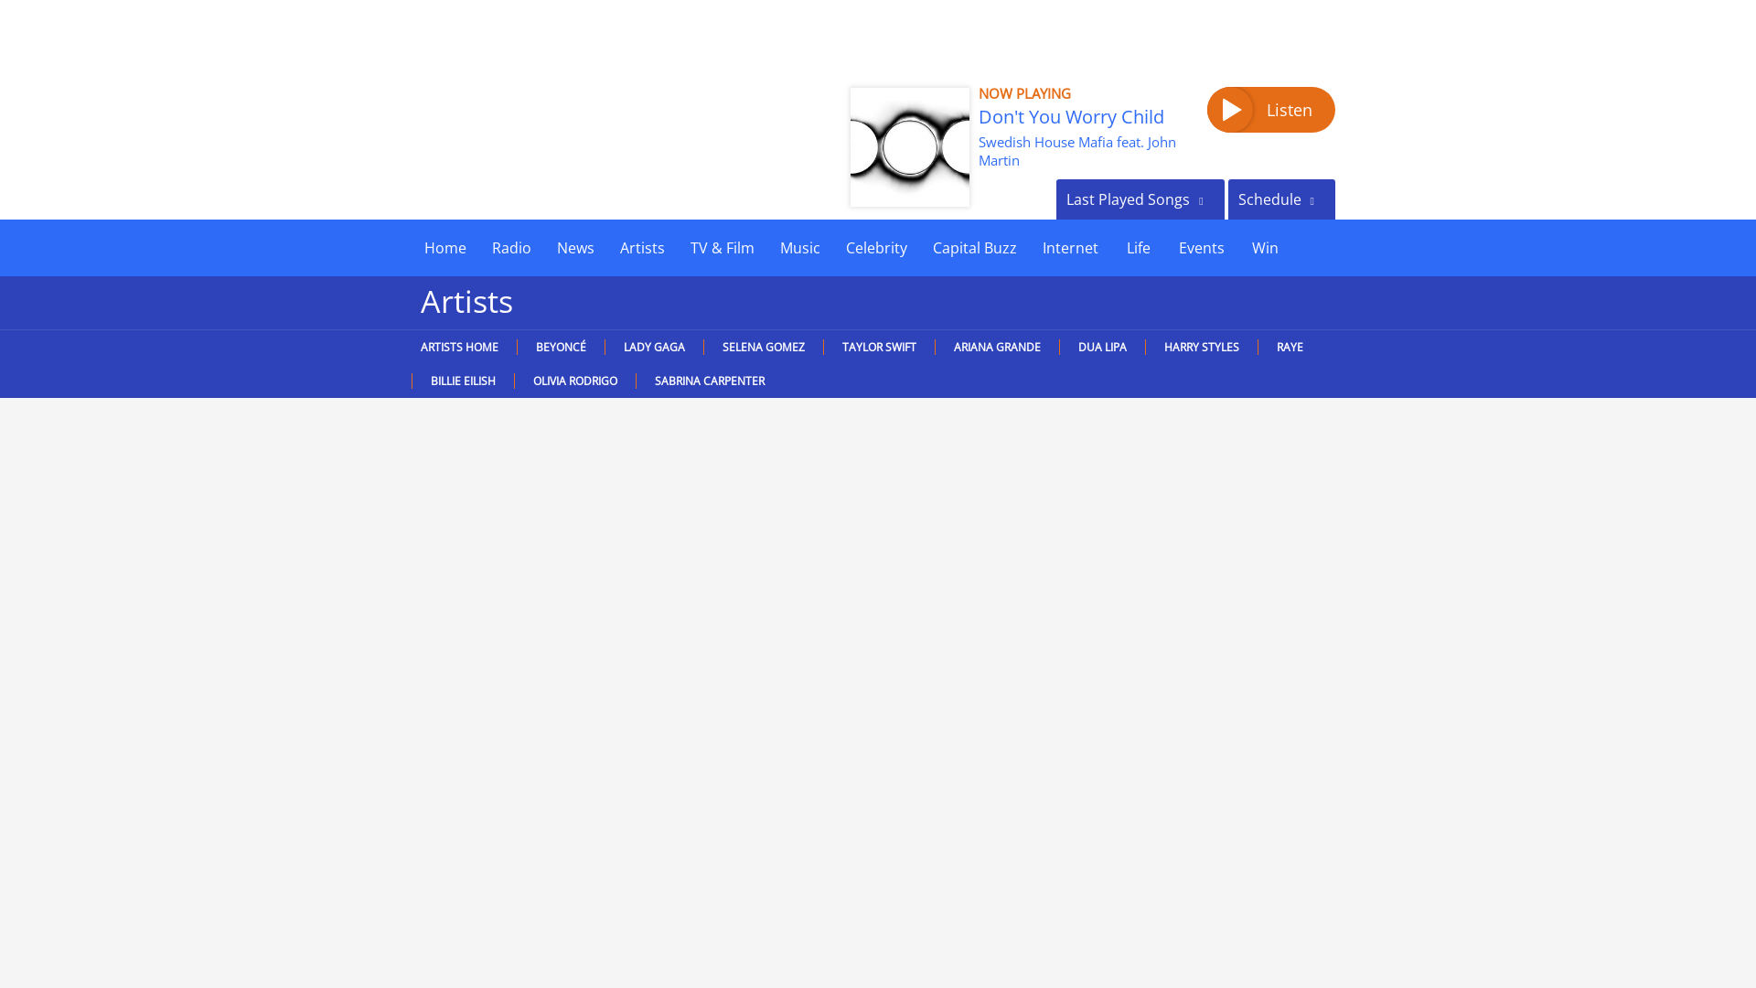  Describe the element at coordinates (512, 247) in the screenshot. I see `Radio` at that location.